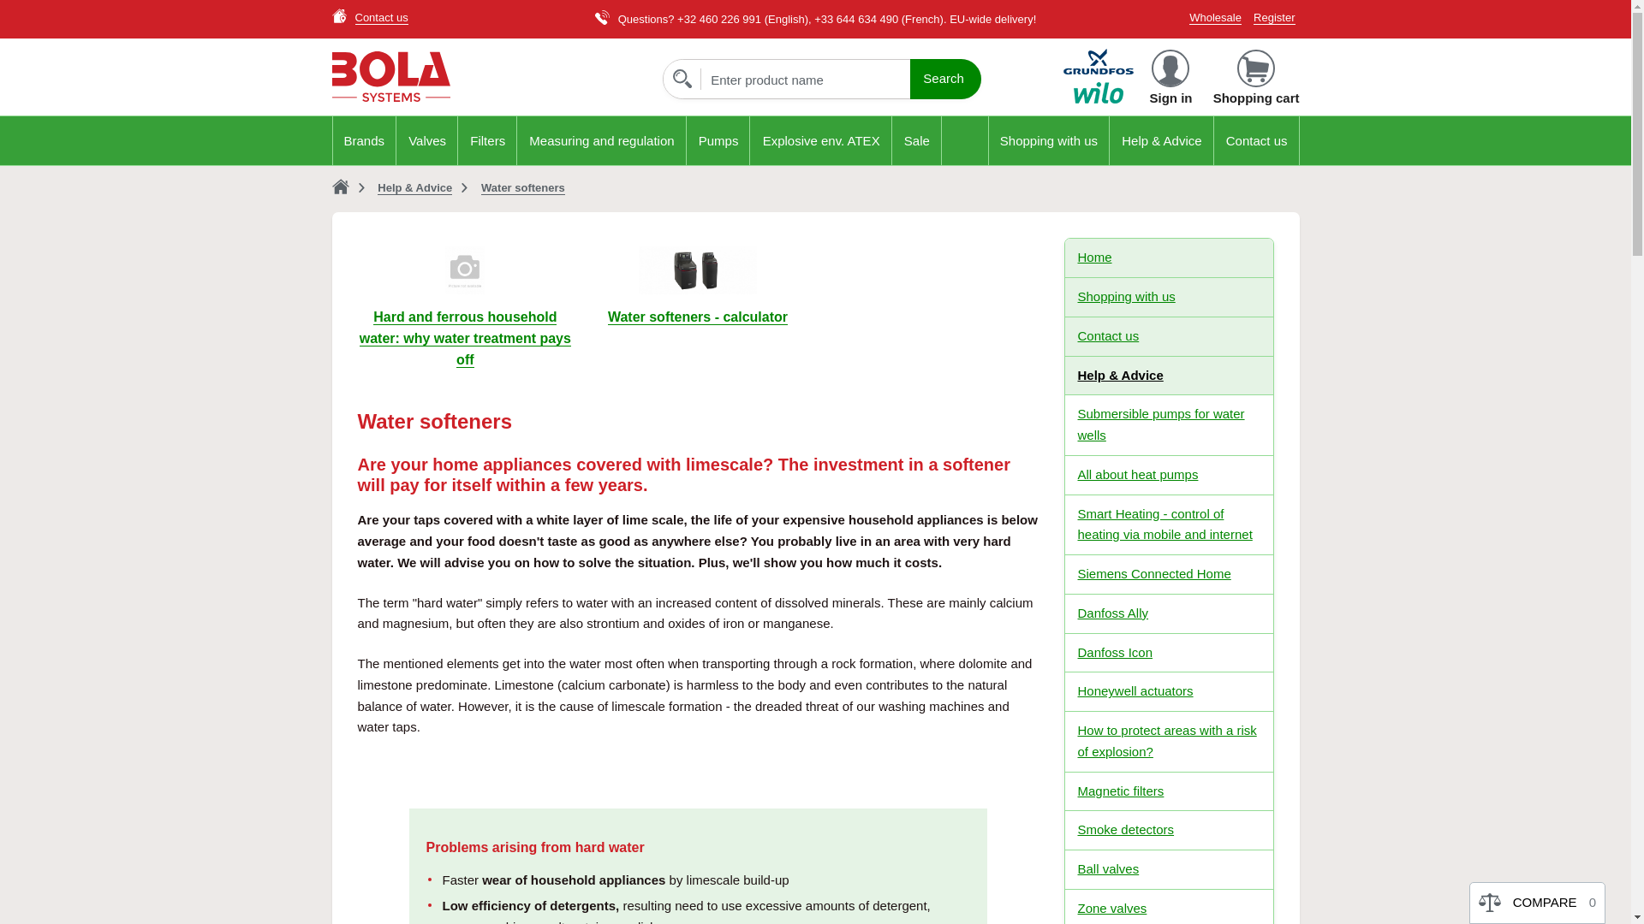 The image size is (1644, 924). I want to click on Shopping cart, so click(1256, 80).